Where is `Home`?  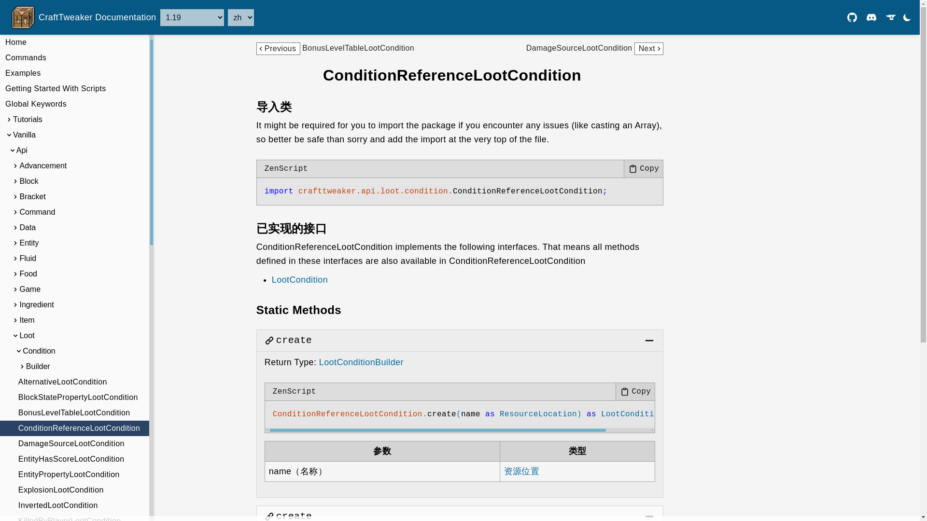
Home is located at coordinates (74, 42).